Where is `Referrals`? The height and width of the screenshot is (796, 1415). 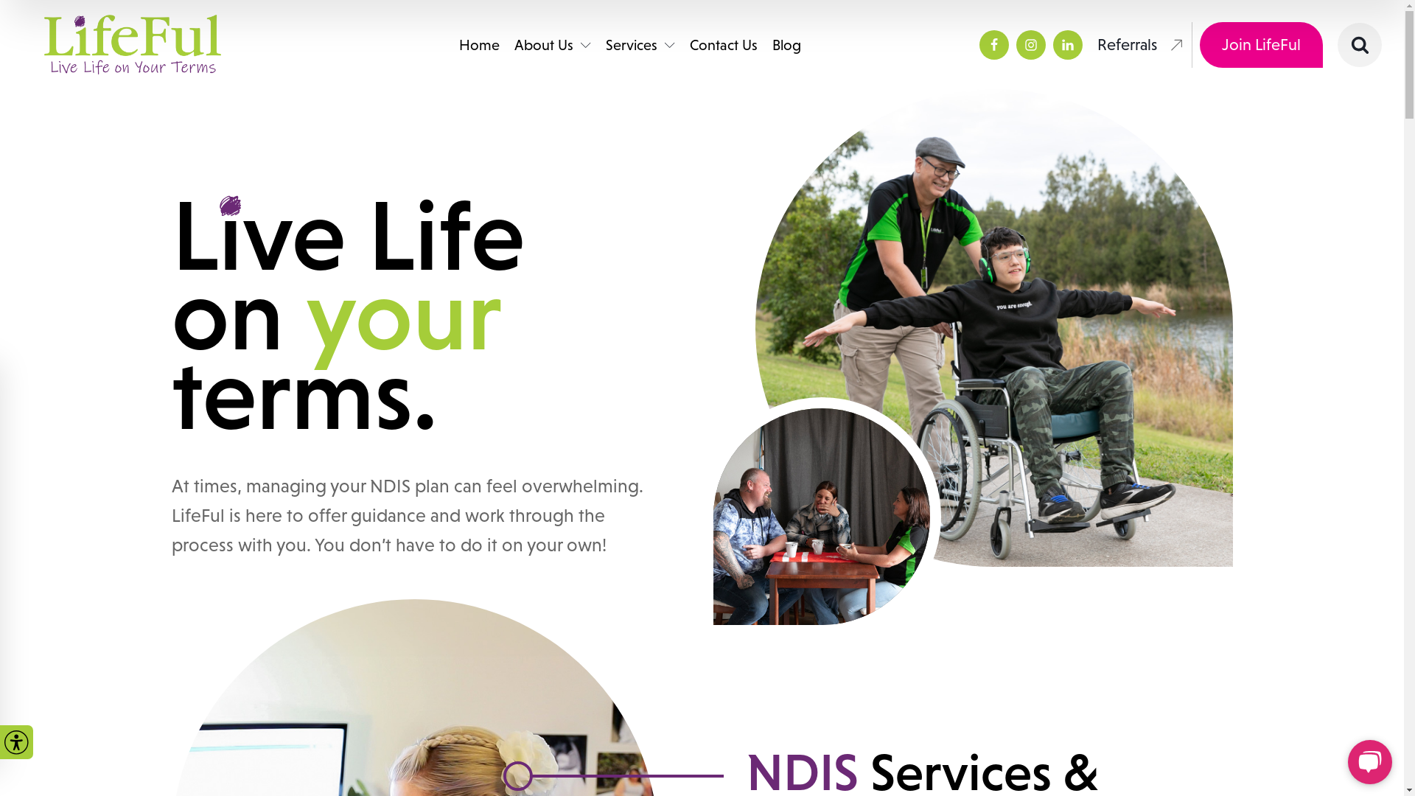 Referrals is located at coordinates (1141, 45).